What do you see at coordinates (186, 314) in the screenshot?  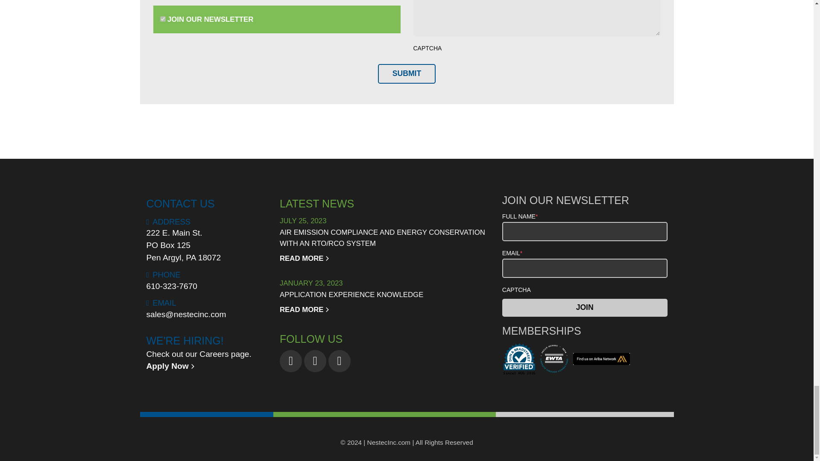 I see `Email Nestec, Inc.` at bounding box center [186, 314].